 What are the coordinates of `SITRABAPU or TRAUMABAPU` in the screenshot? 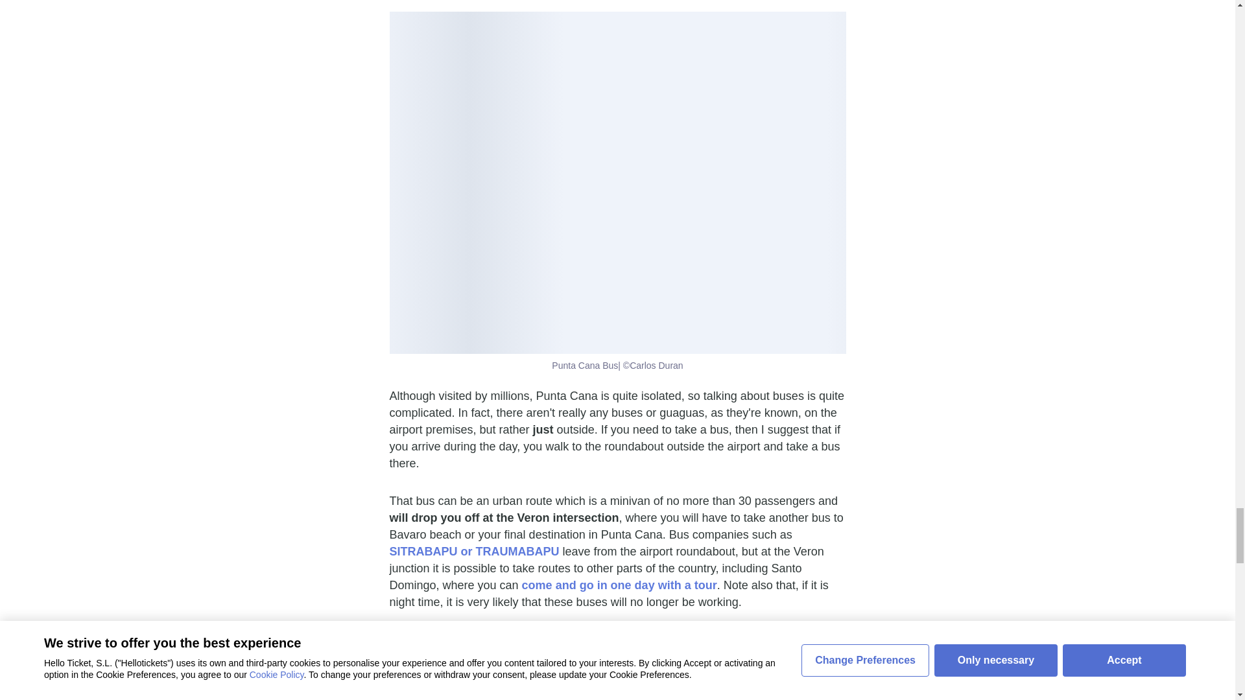 It's located at (473, 551).